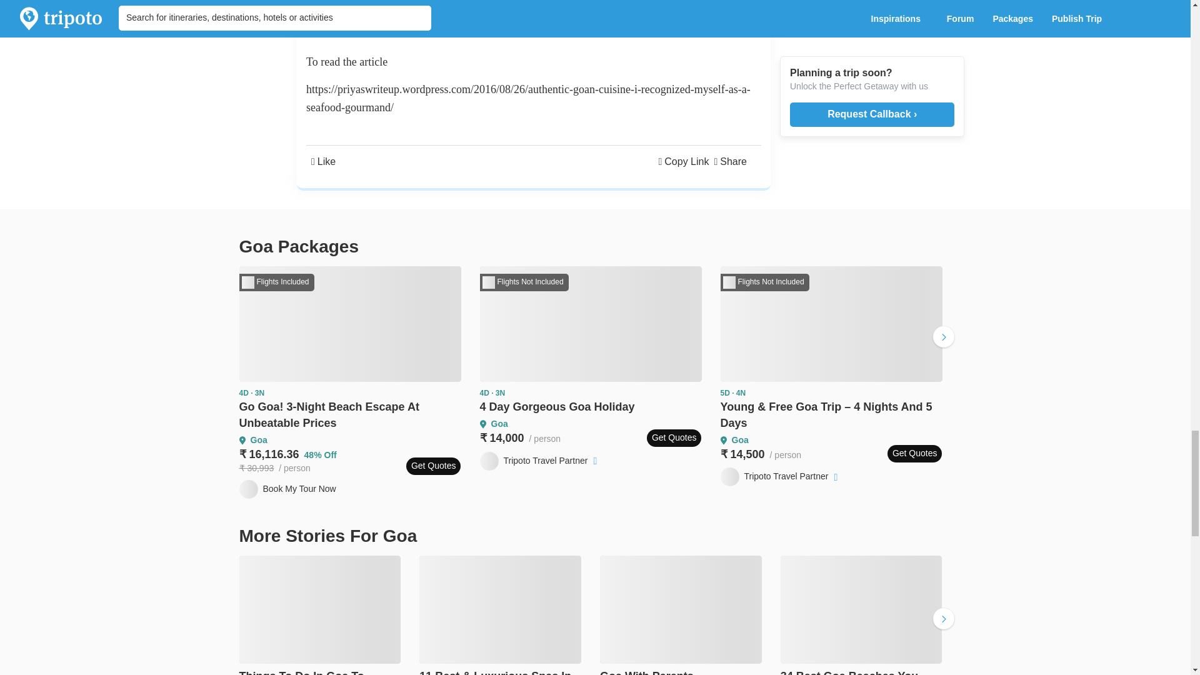  Describe the element at coordinates (287, 489) in the screenshot. I see `Book My Tour Now` at that location.